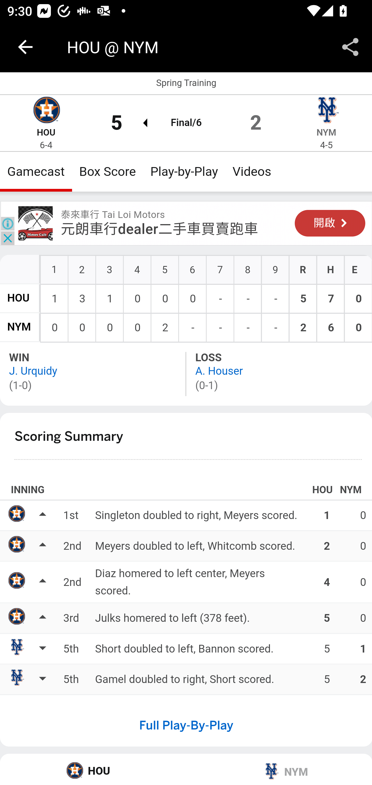 This screenshot has width=372, height=785. What do you see at coordinates (184, 171) in the screenshot?
I see `Play-by-Play` at bounding box center [184, 171].